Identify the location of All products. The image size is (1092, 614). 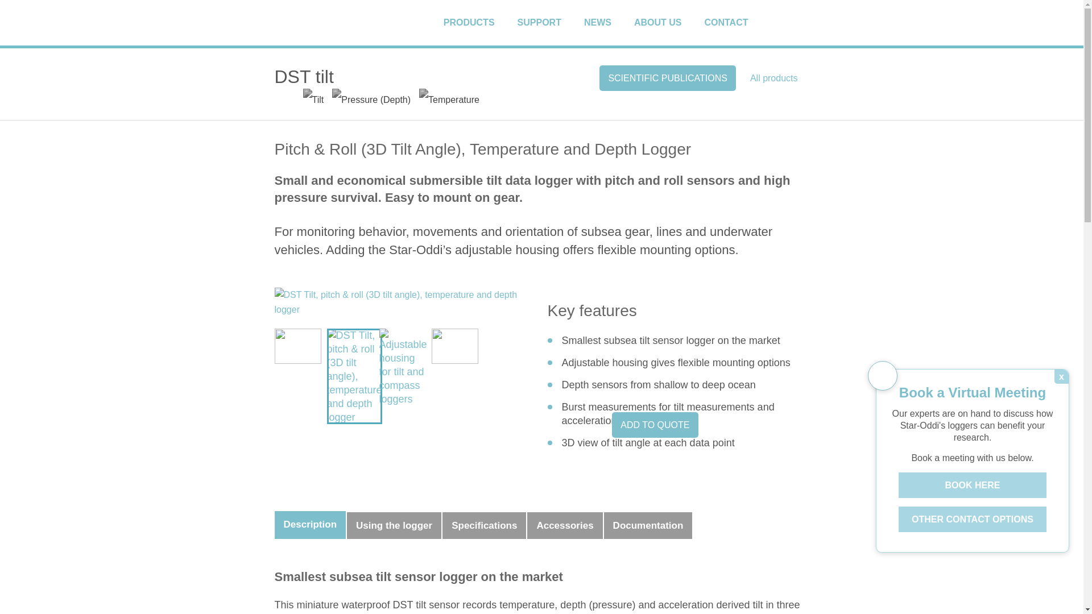
(773, 77).